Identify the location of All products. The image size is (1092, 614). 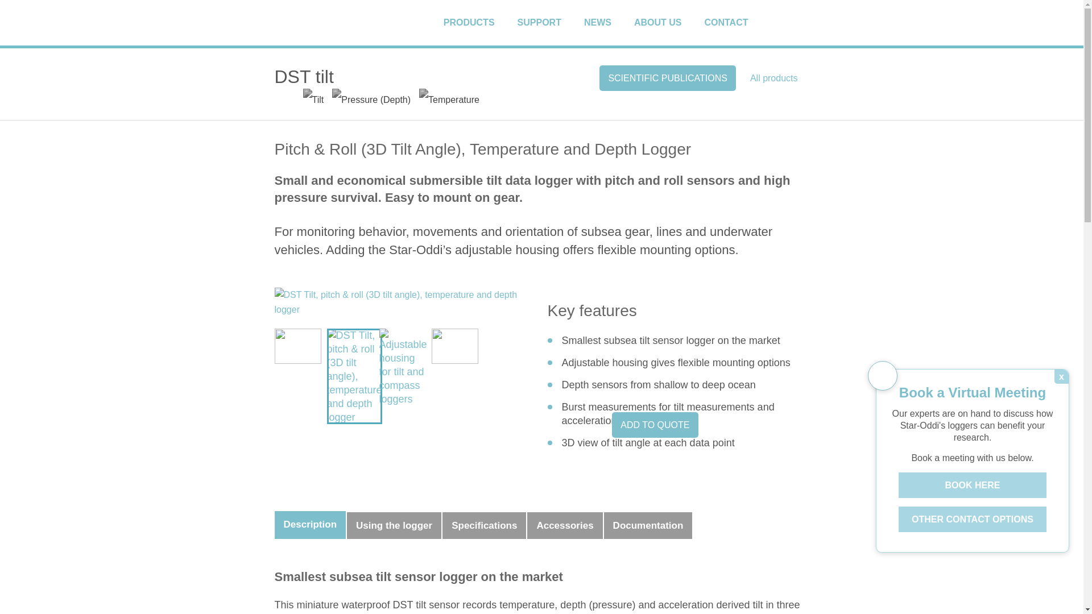
(773, 77).